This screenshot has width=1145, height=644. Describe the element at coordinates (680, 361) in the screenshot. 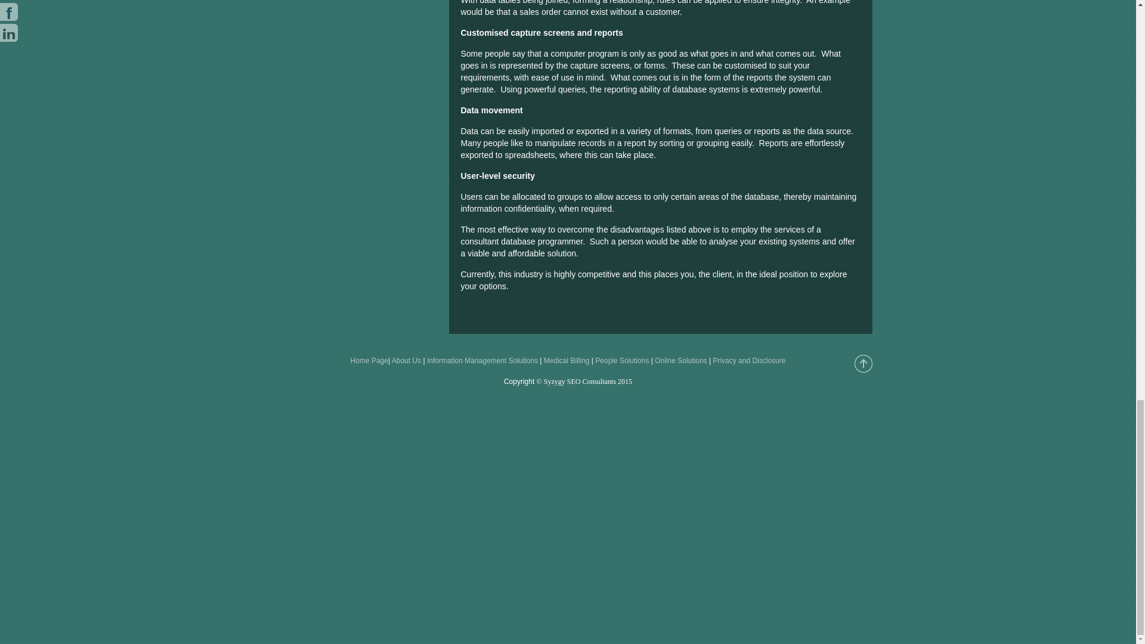

I see `Online Solutions` at that location.